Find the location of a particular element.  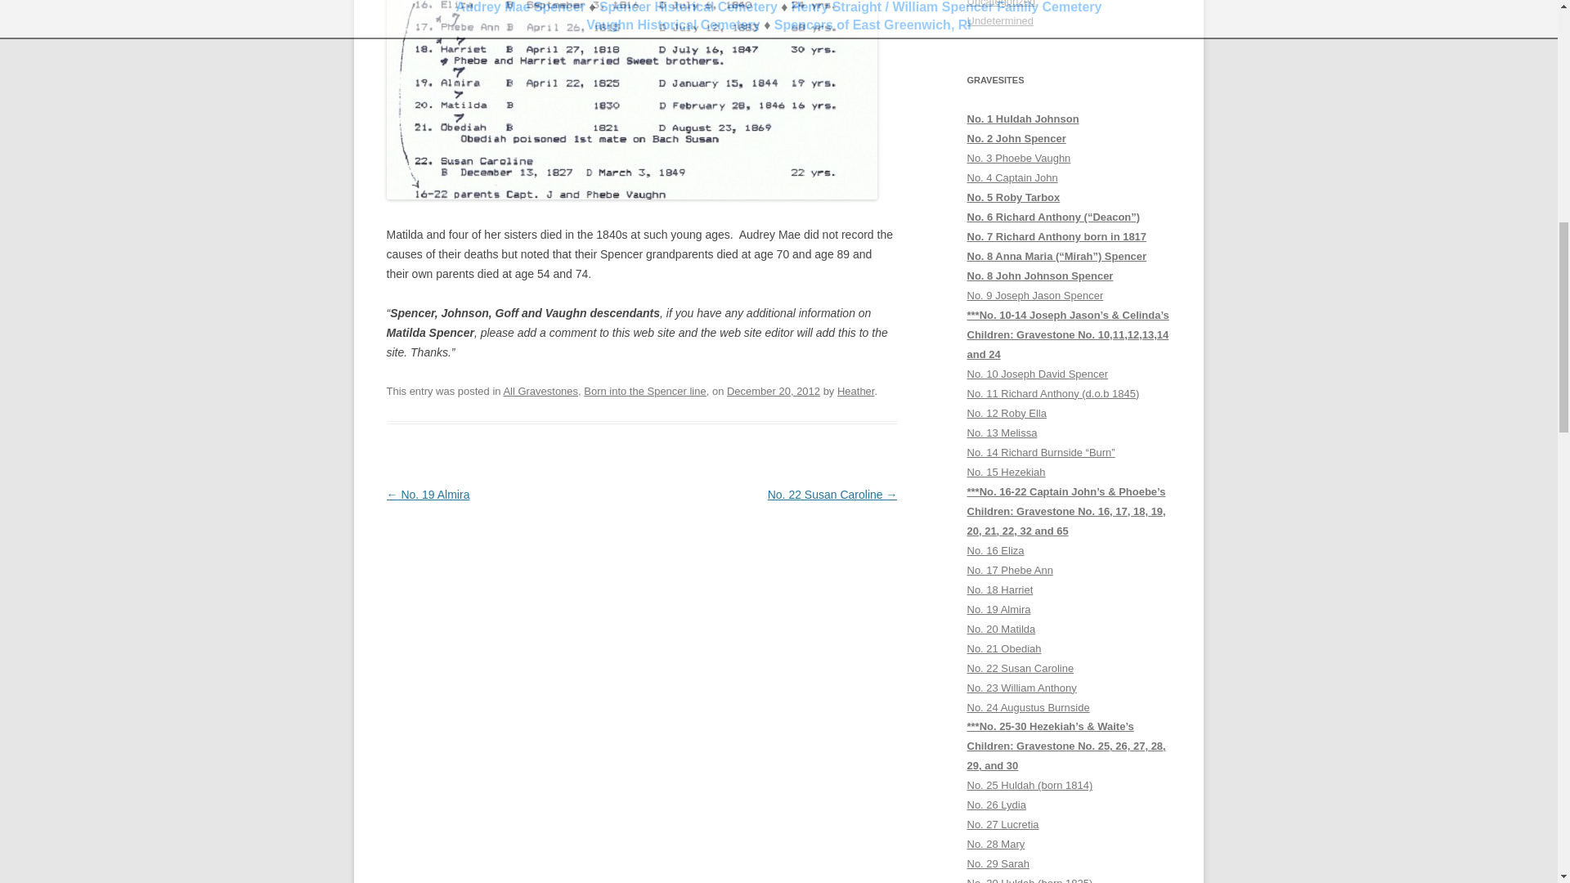

Undetermined is located at coordinates (999, 21).